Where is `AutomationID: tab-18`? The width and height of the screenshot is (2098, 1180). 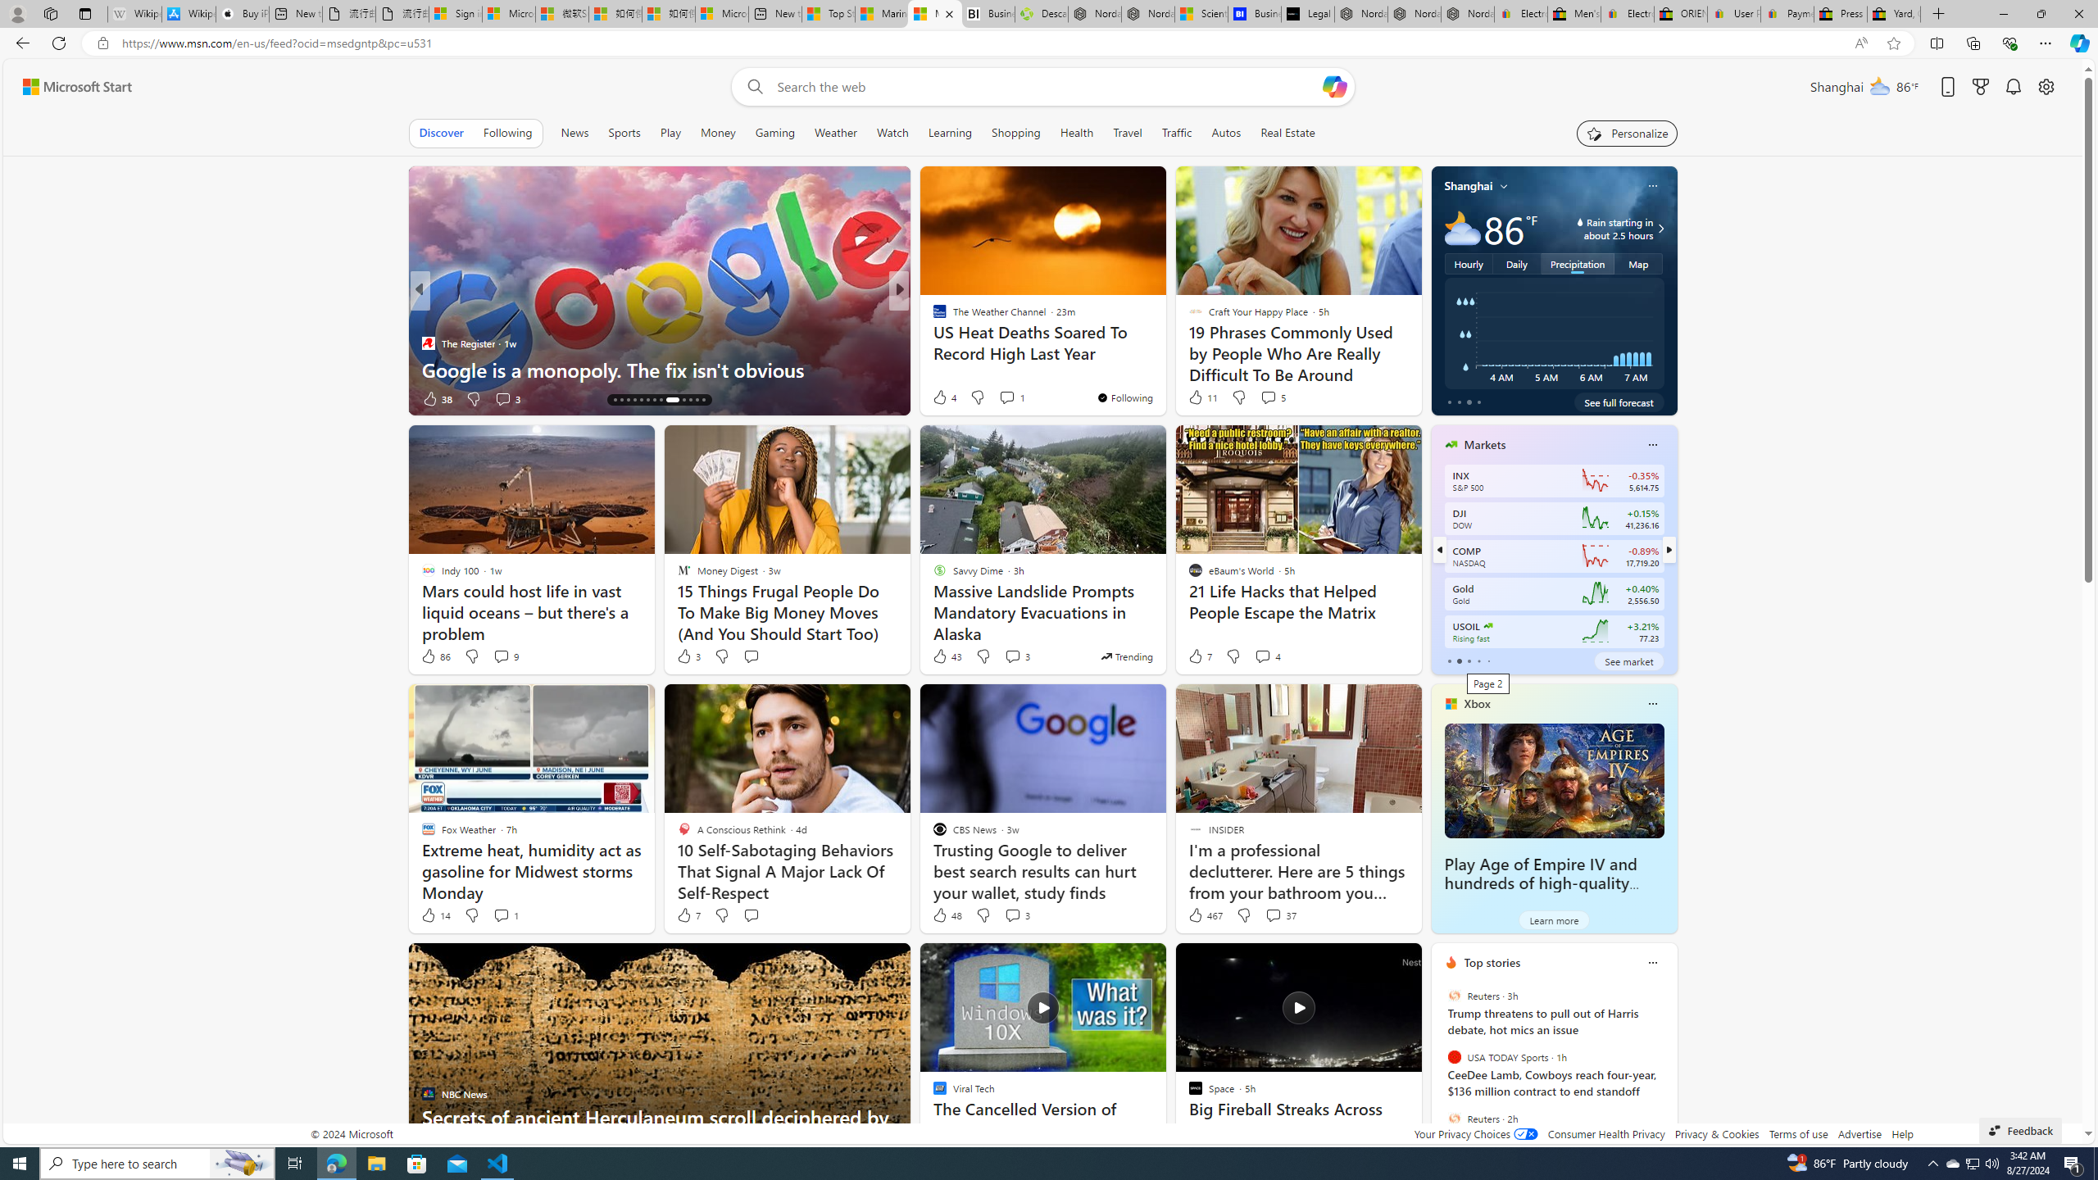 AutomationID: tab-18 is located at coordinates (641, 400).